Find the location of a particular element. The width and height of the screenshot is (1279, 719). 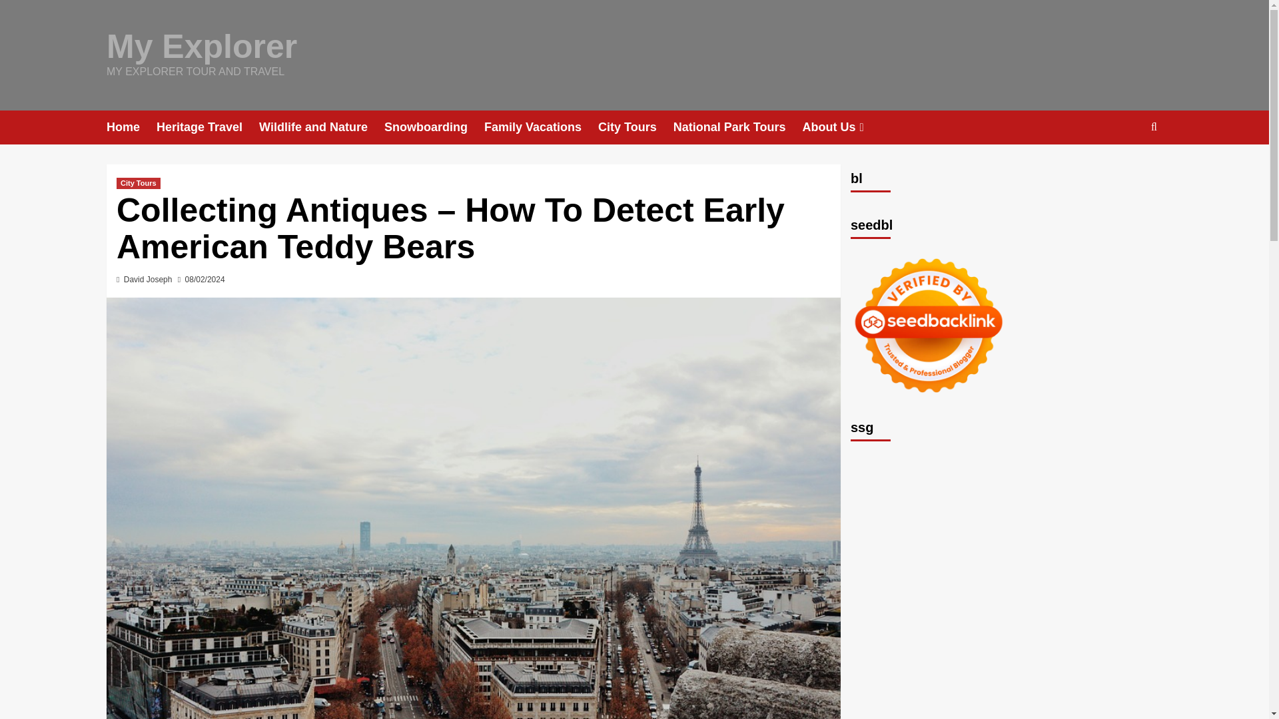

About Us is located at coordinates (842, 128).